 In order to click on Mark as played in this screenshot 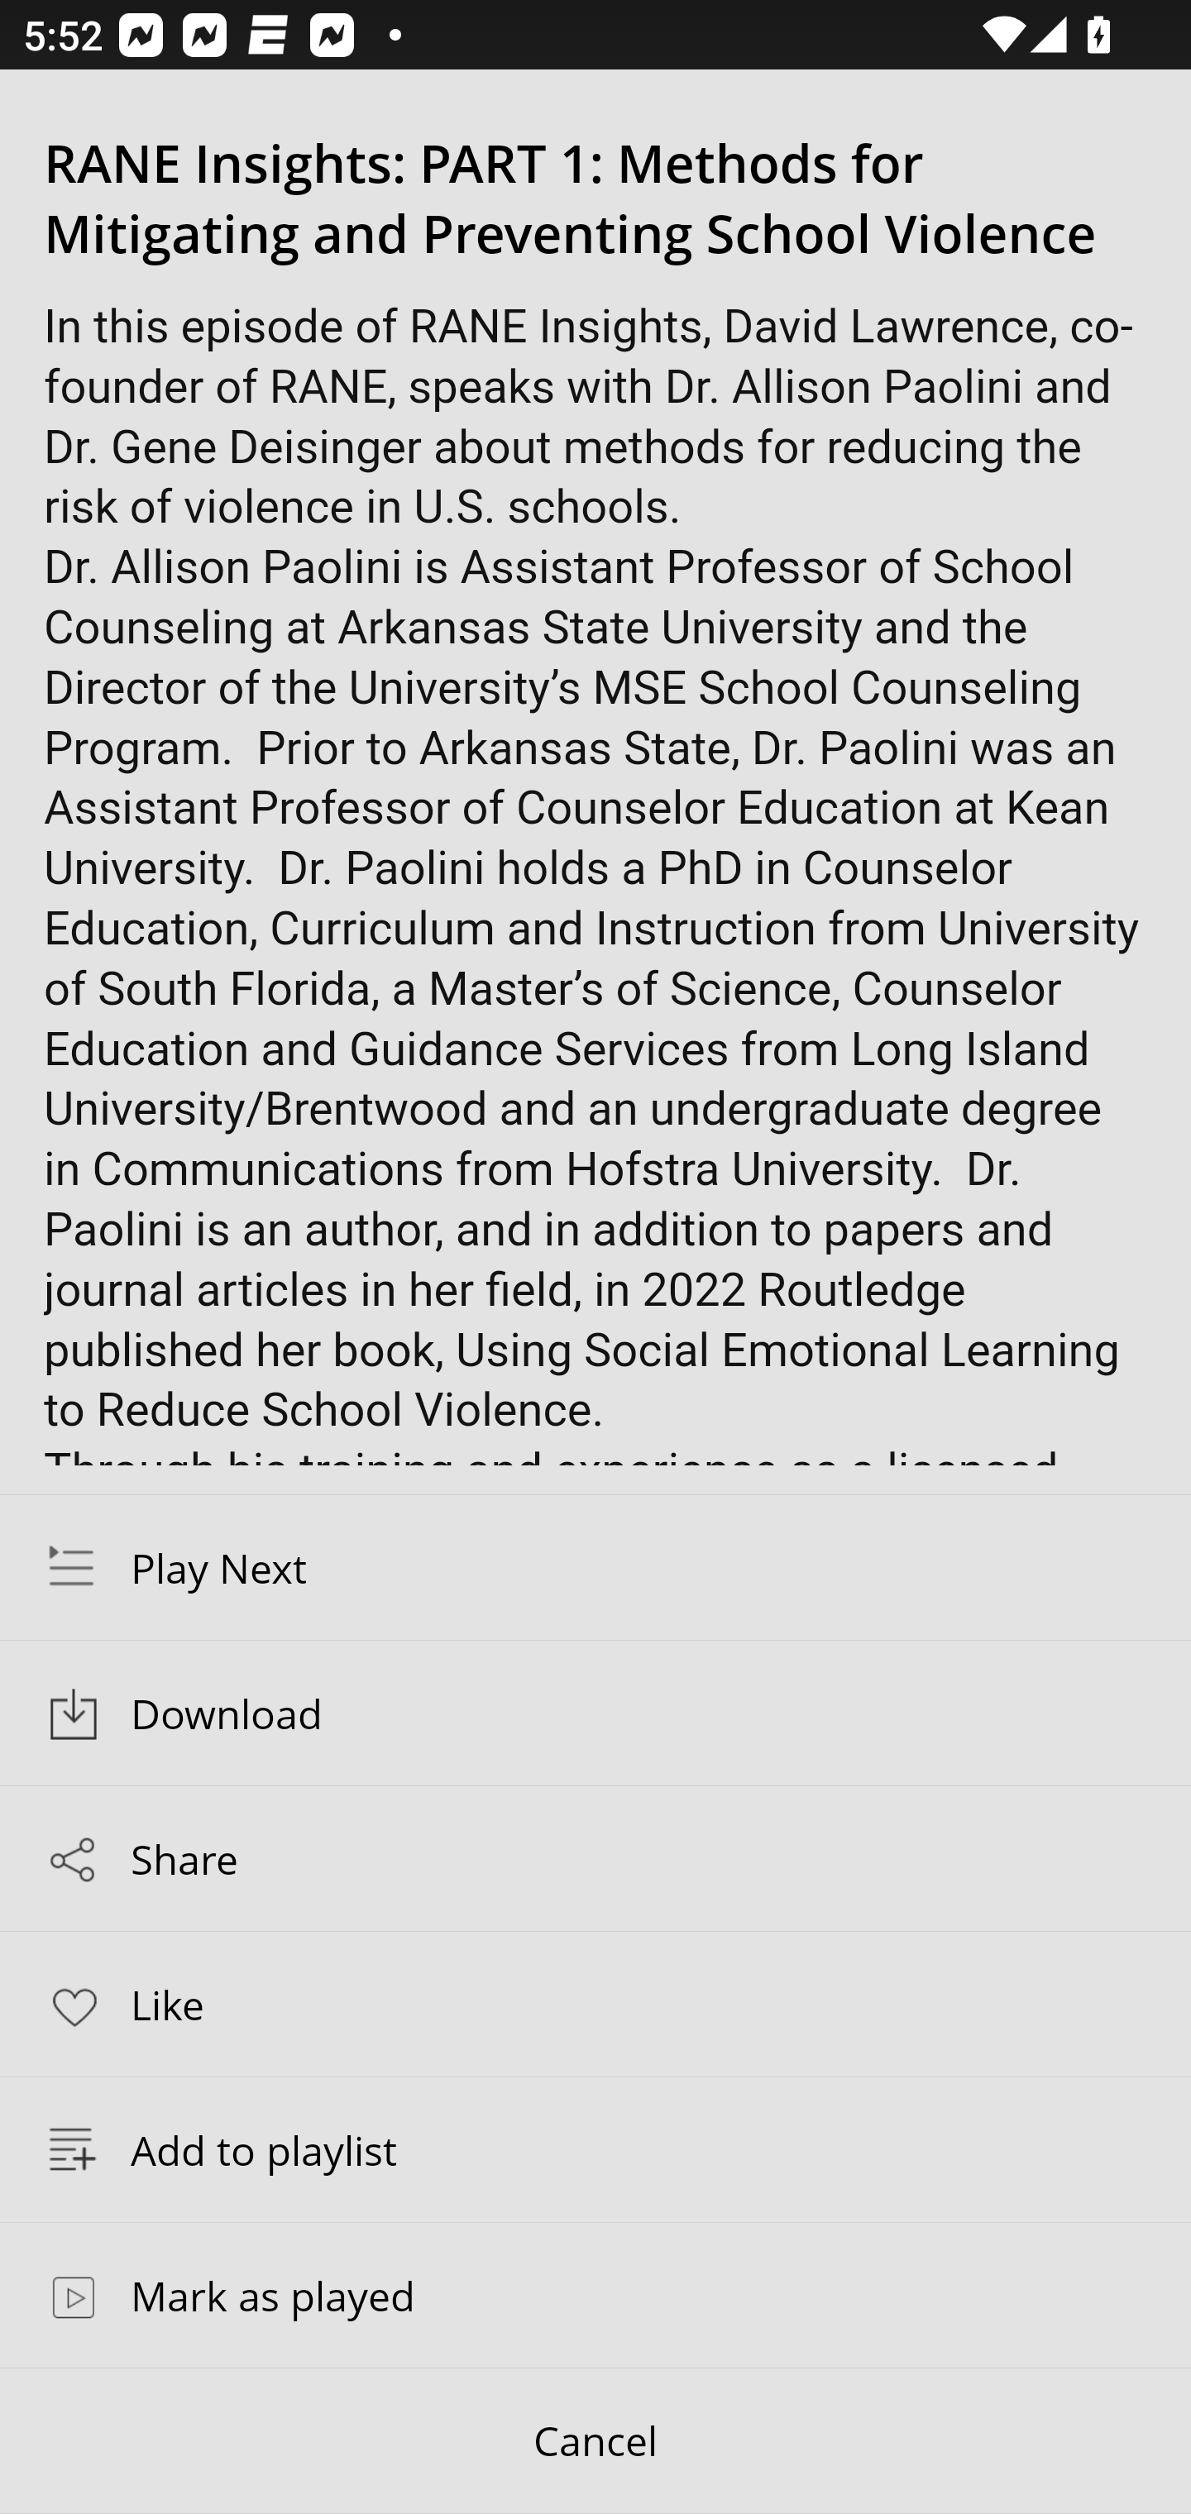, I will do `click(595, 2295)`.